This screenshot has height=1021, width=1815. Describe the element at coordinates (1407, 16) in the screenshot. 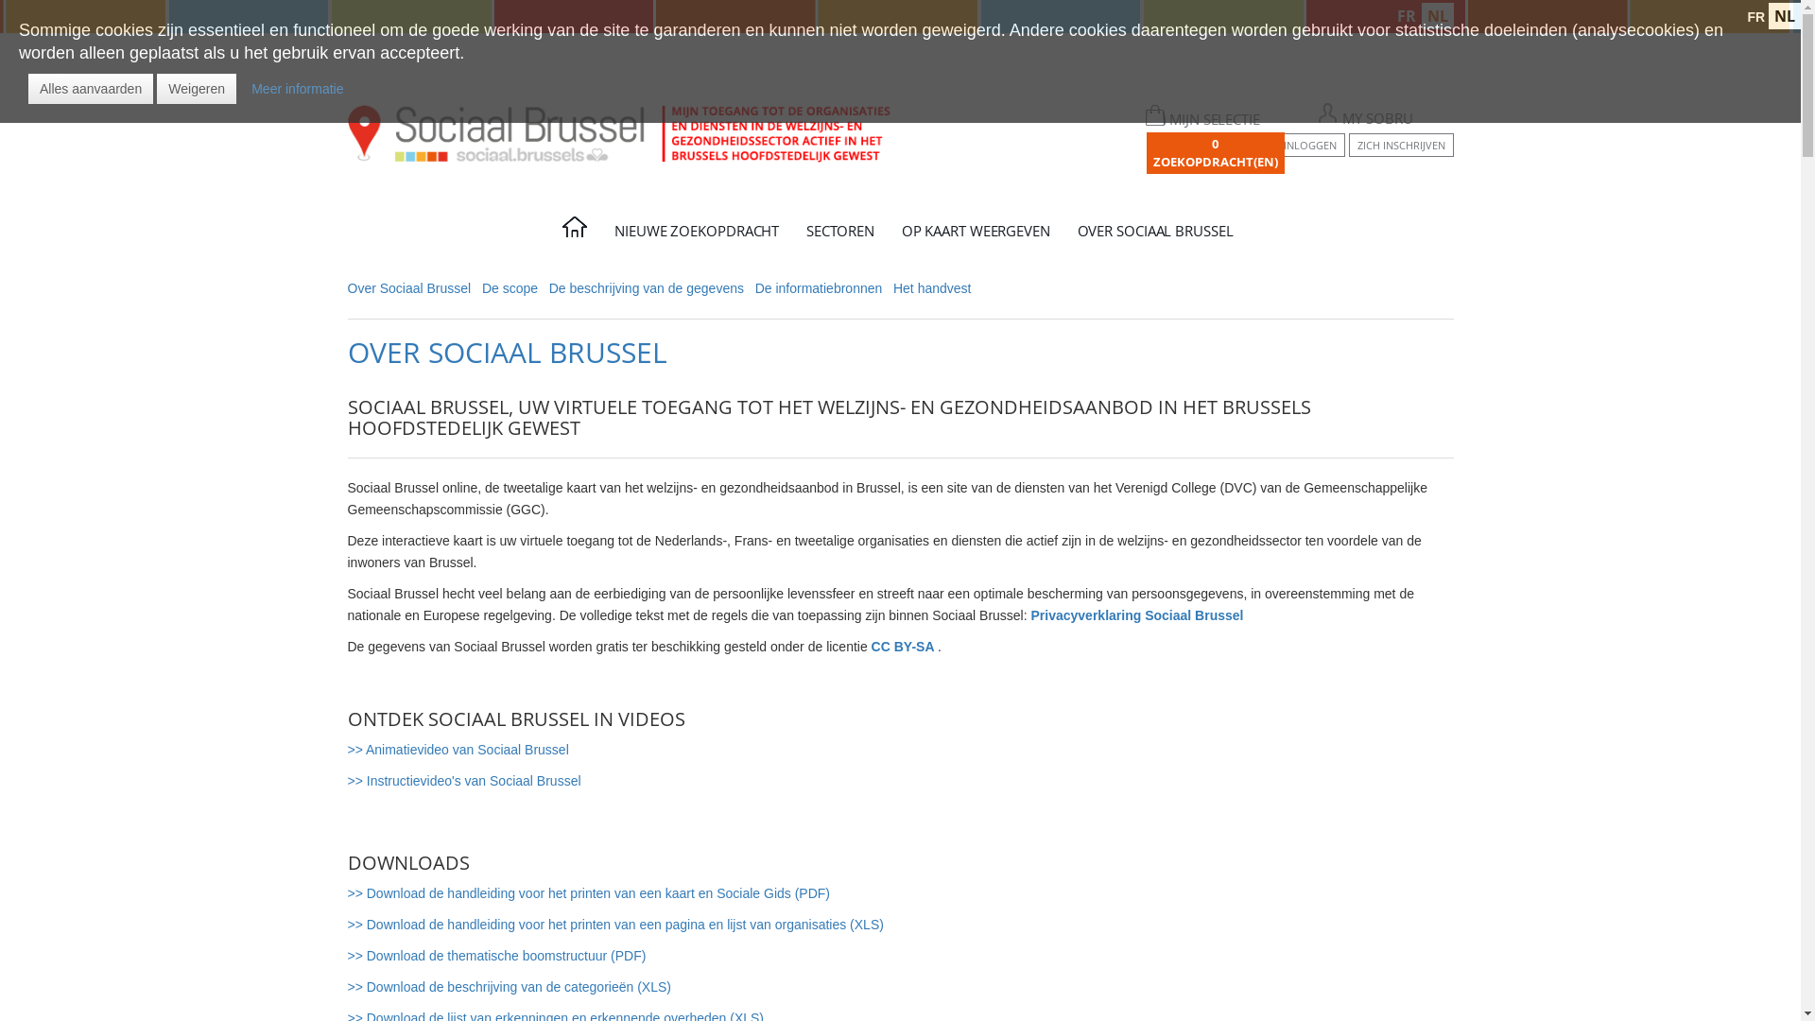

I see `FR` at that location.